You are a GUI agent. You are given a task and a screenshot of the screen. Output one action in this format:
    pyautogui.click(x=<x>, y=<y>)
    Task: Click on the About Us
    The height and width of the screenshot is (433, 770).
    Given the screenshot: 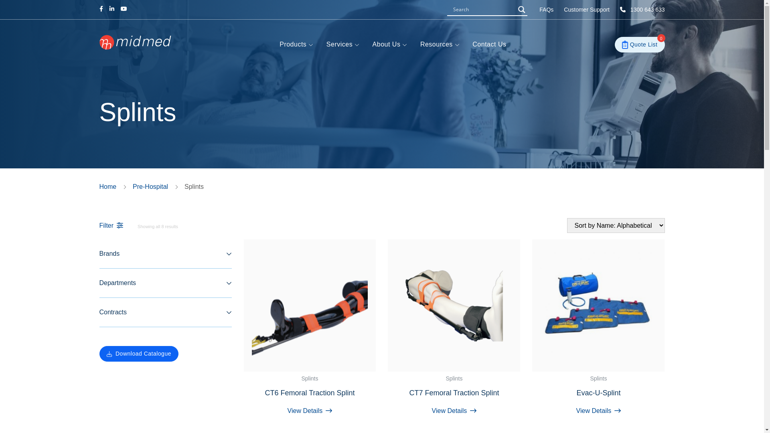 What is the action you would take?
    pyautogui.click(x=390, y=45)
    